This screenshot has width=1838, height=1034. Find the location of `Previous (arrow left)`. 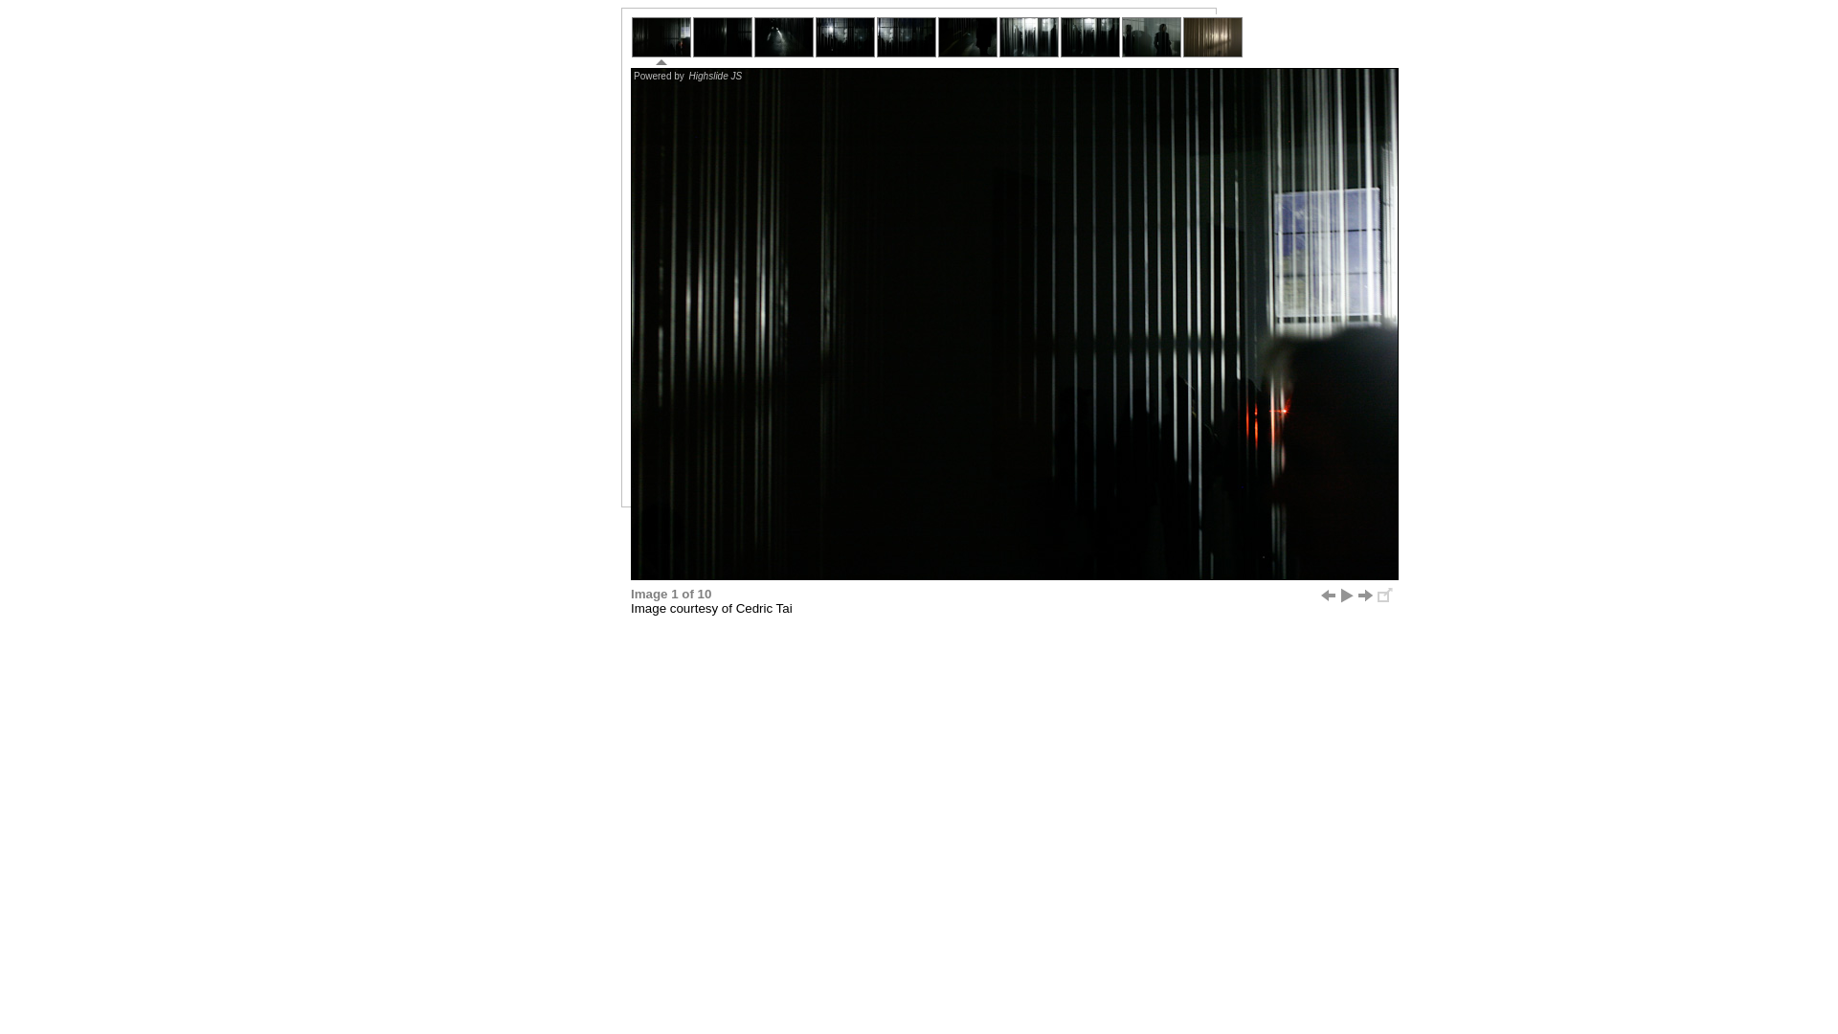

Previous (arrow left) is located at coordinates (1328, 596).